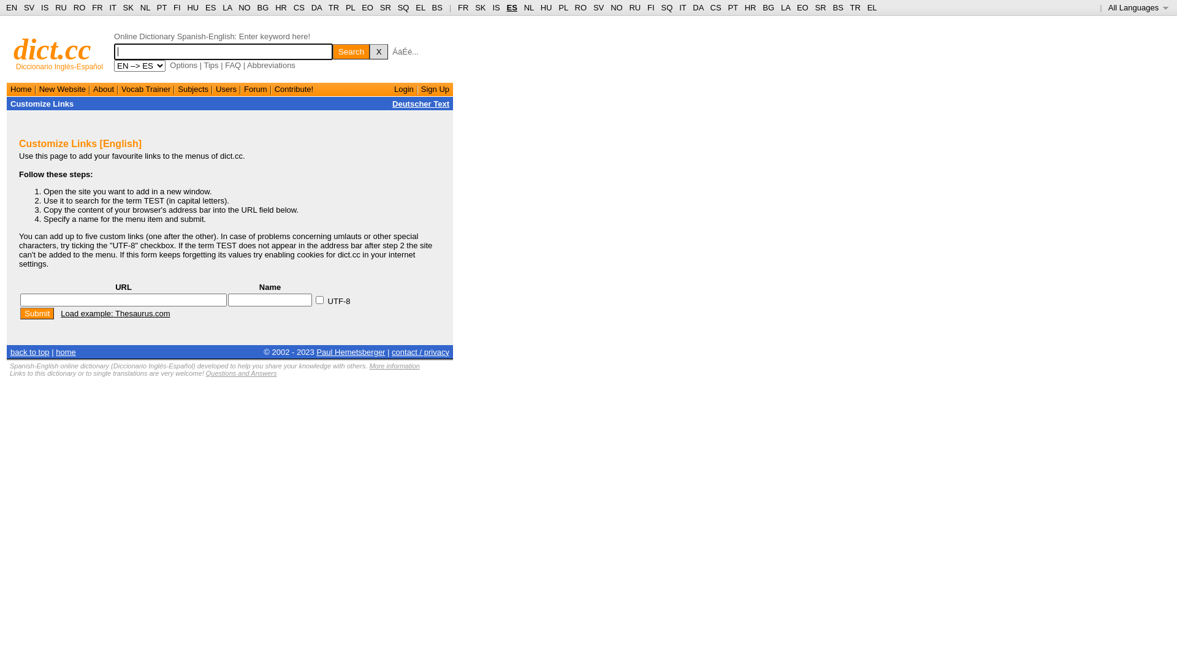 The image size is (1177, 662). What do you see at coordinates (45, 7) in the screenshot?
I see `IS` at bounding box center [45, 7].